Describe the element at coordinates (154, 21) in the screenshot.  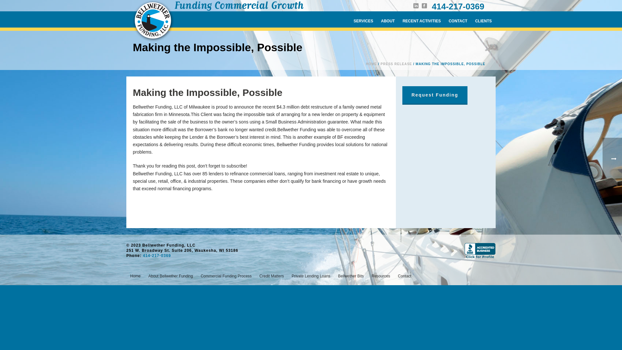
I see `Funding Commercial Growth` at that location.